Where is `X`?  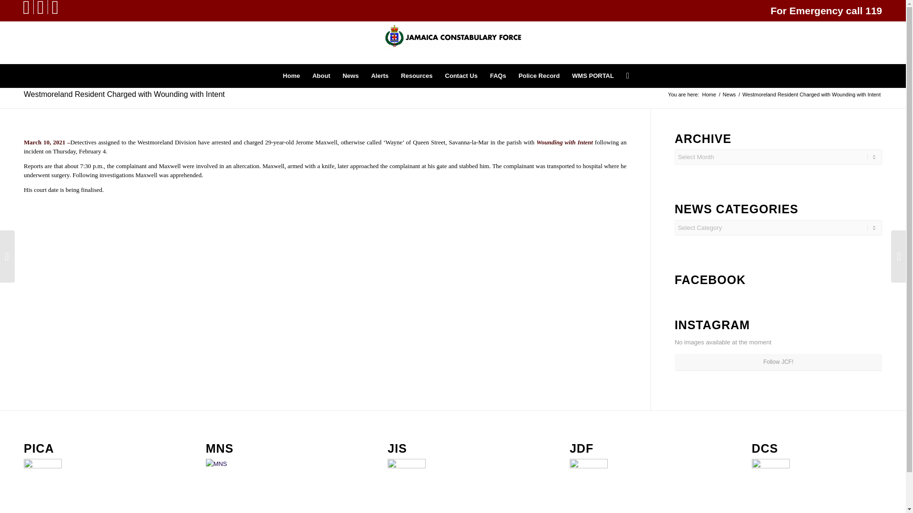
X is located at coordinates (55, 7).